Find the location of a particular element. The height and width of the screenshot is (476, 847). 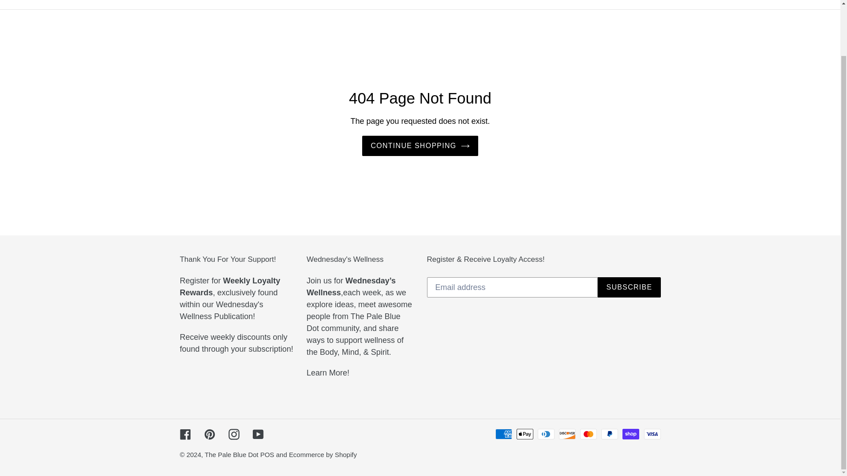

Wednesday's Wellness is located at coordinates (328, 373).